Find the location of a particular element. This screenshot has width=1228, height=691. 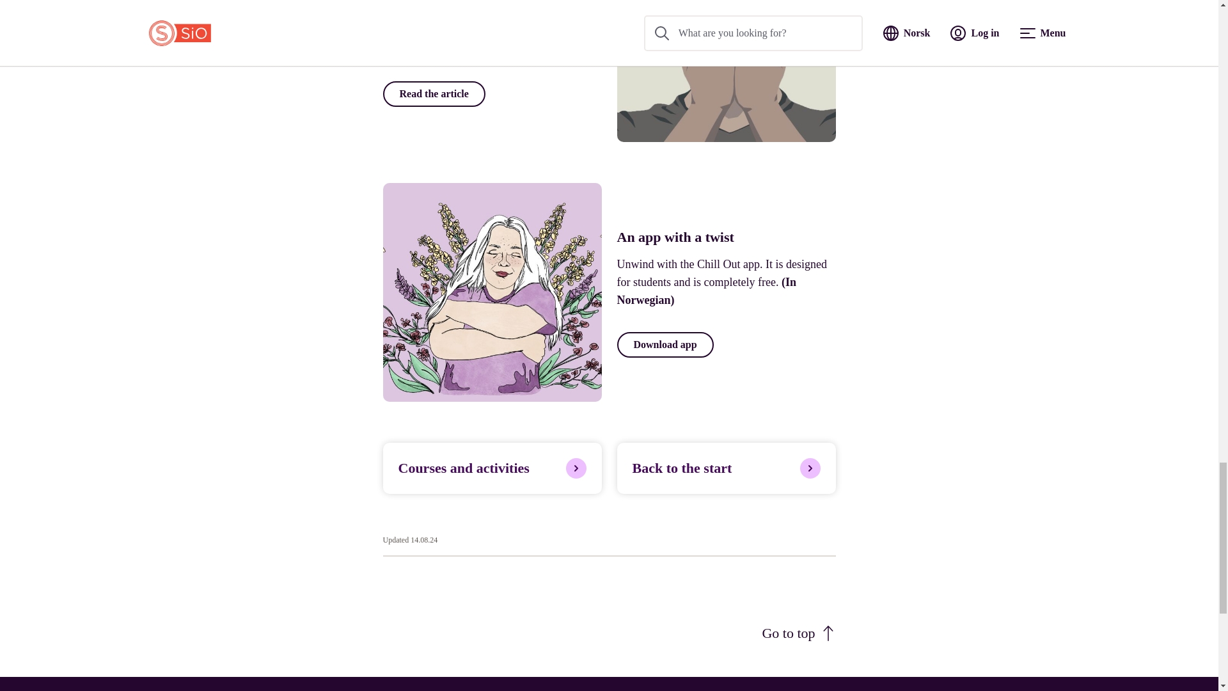

arrow-up is located at coordinates (828, 633).